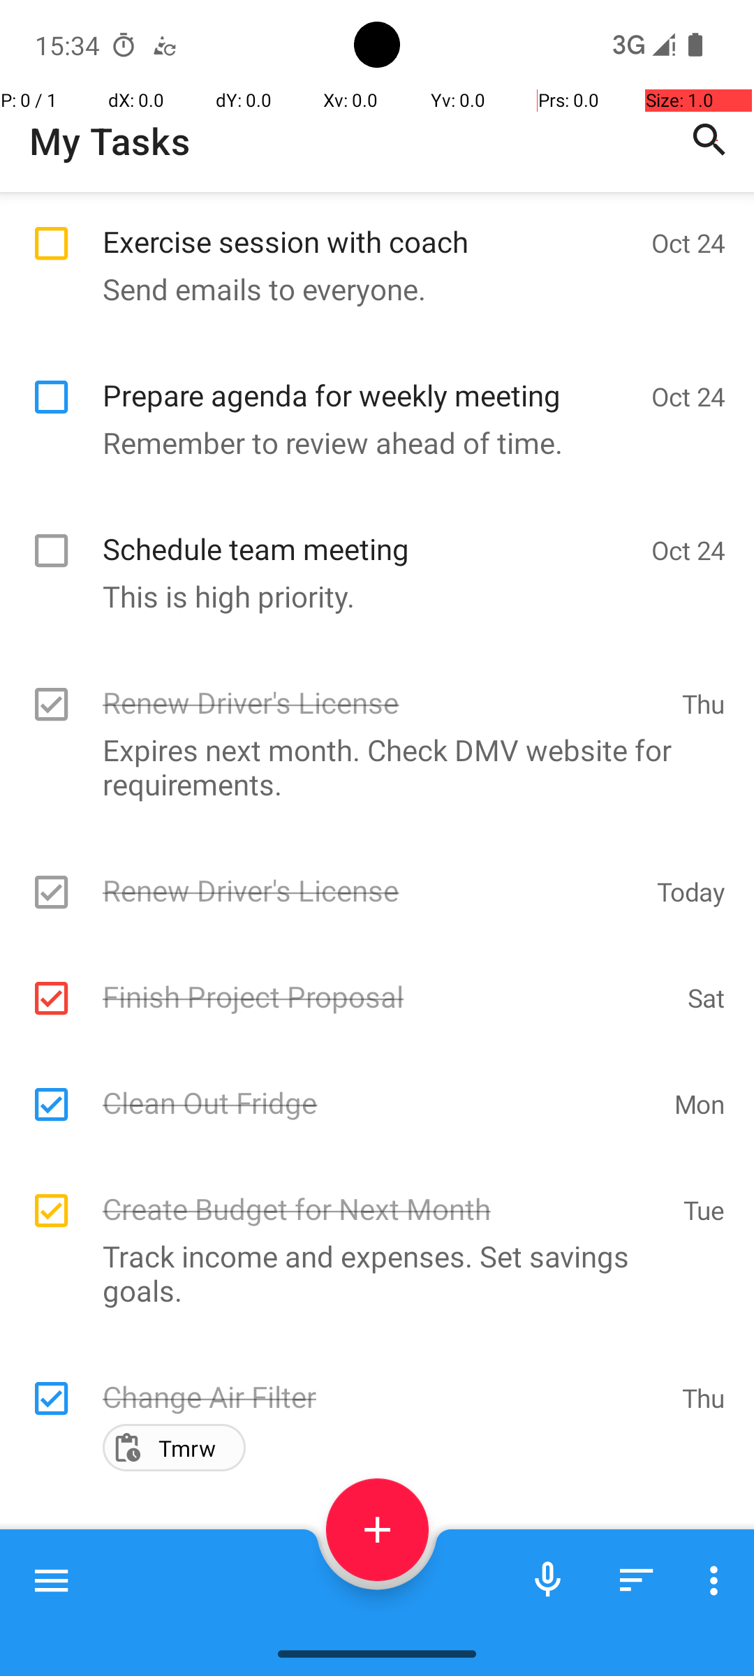 This screenshot has width=754, height=1676. What do you see at coordinates (370, 443) in the screenshot?
I see `Remember to review ahead of time.` at bounding box center [370, 443].